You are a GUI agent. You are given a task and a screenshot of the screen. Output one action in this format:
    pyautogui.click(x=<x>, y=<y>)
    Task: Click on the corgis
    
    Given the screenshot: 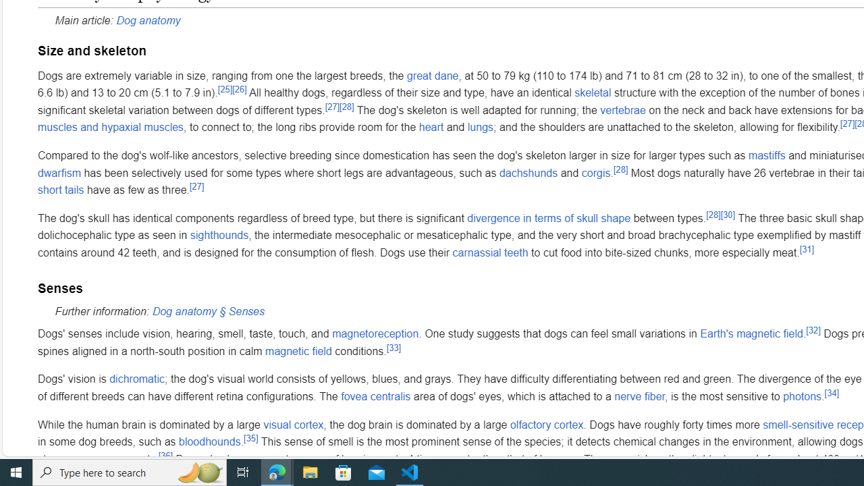 What is the action you would take?
    pyautogui.click(x=595, y=172)
    